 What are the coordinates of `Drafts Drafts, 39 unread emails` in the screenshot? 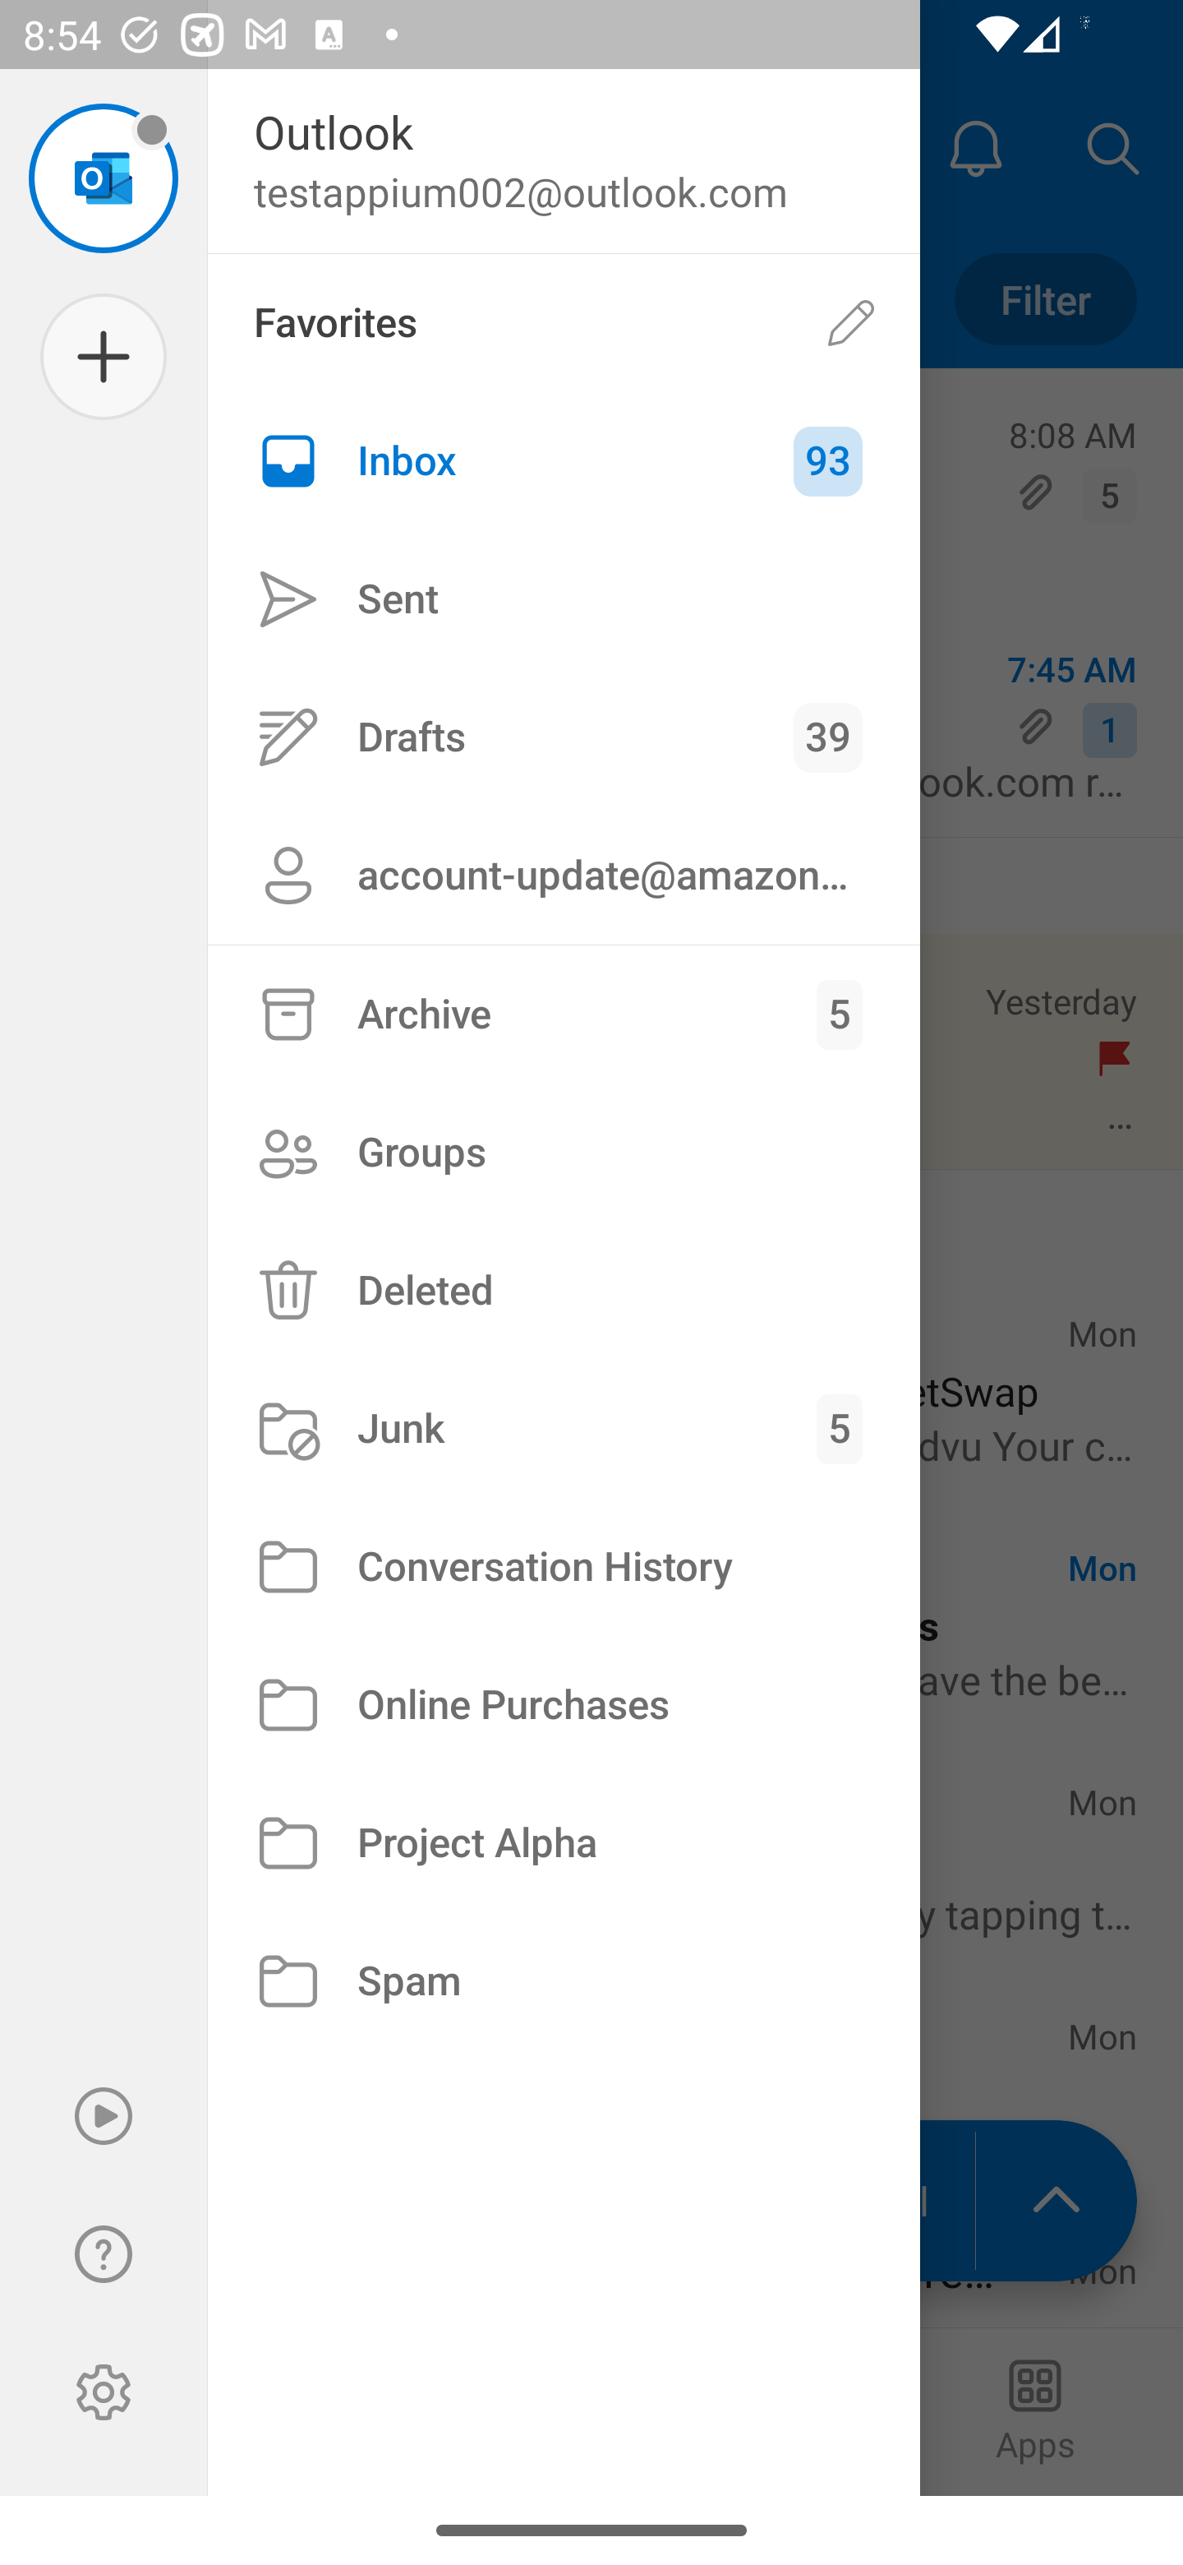 It's located at (564, 737).